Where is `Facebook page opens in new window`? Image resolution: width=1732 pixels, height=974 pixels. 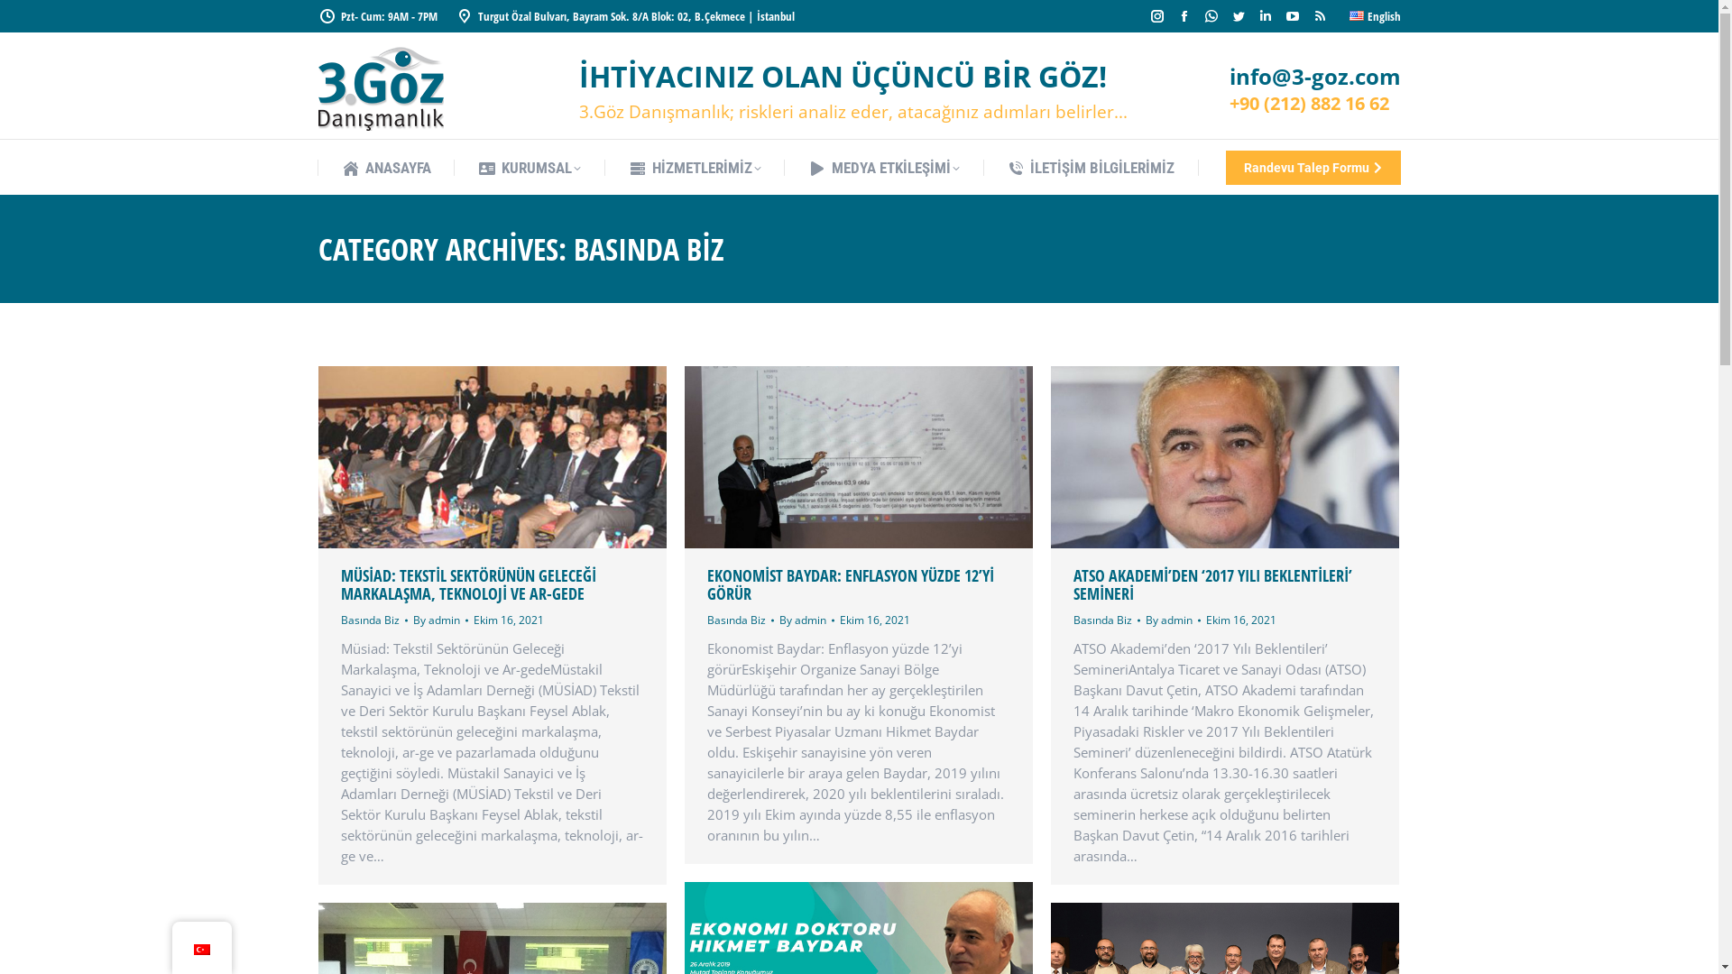 Facebook page opens in new window is located at coordinates (1184, 16).